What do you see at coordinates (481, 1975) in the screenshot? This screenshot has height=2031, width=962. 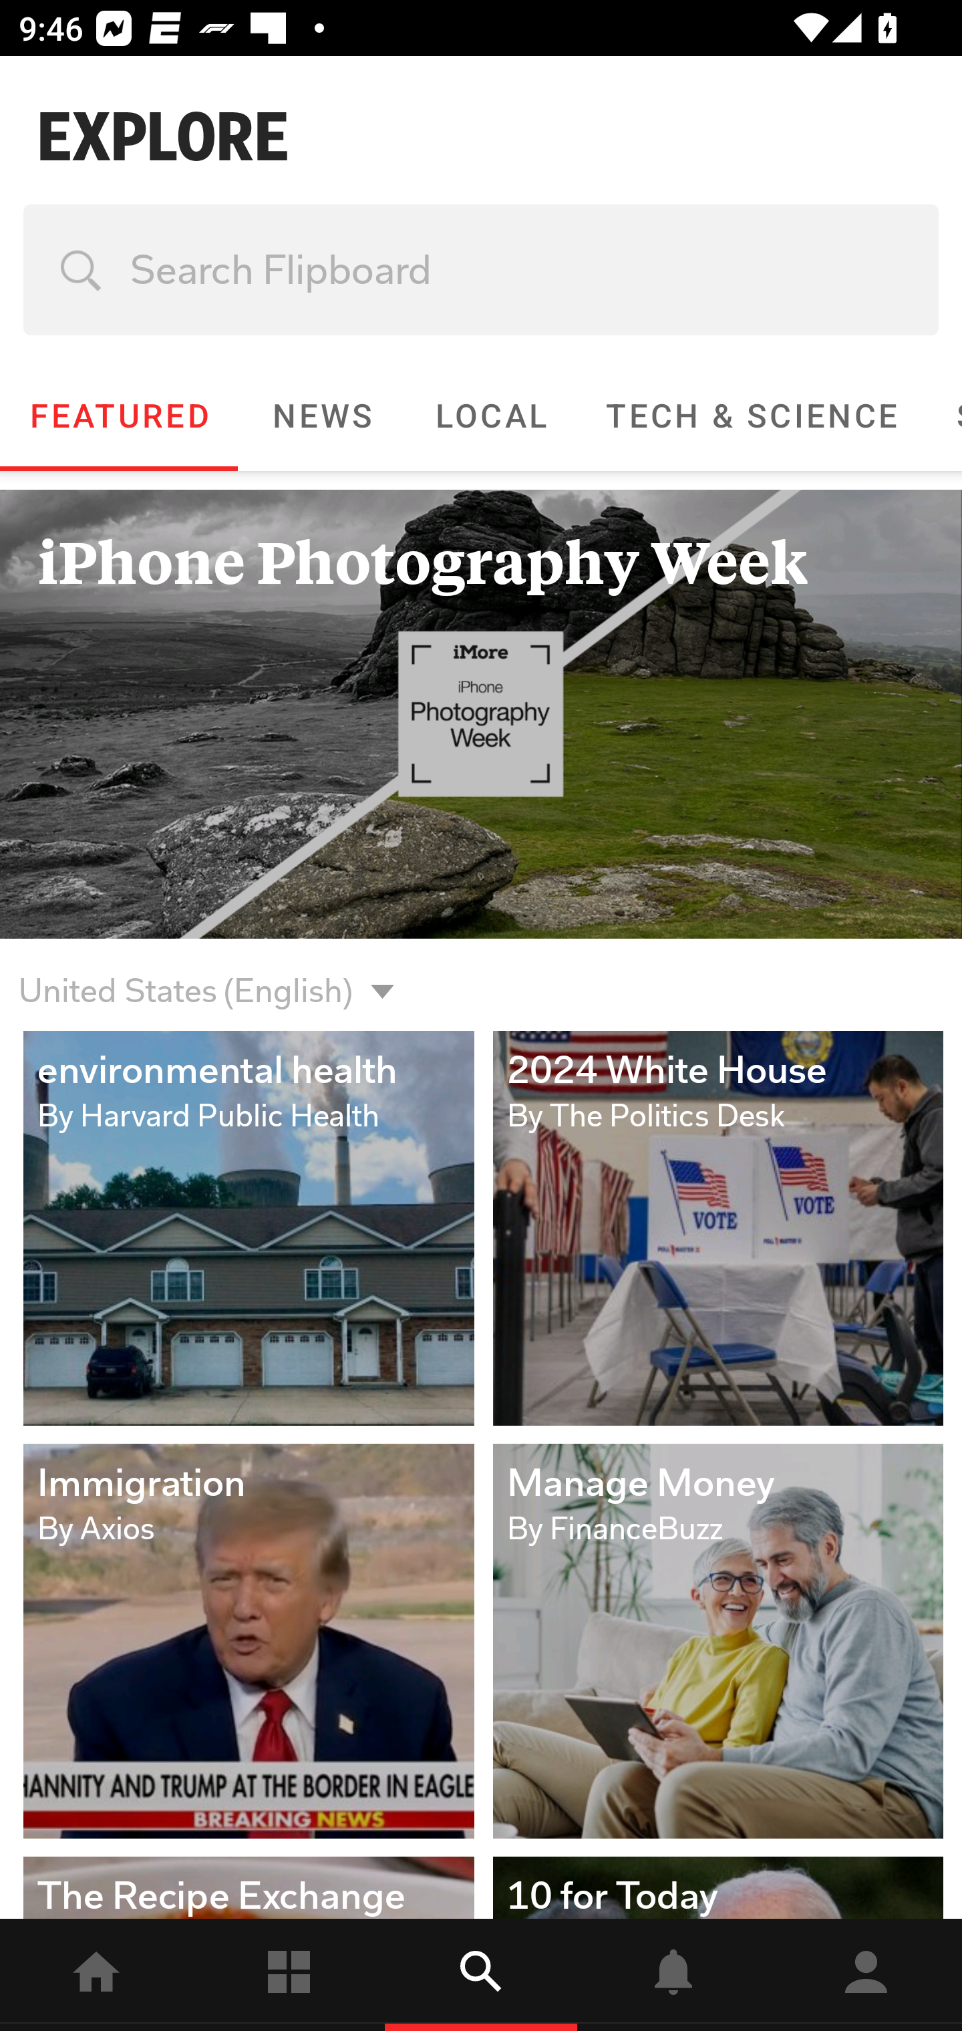 I see `explore` at bounding box center [481, 1975].